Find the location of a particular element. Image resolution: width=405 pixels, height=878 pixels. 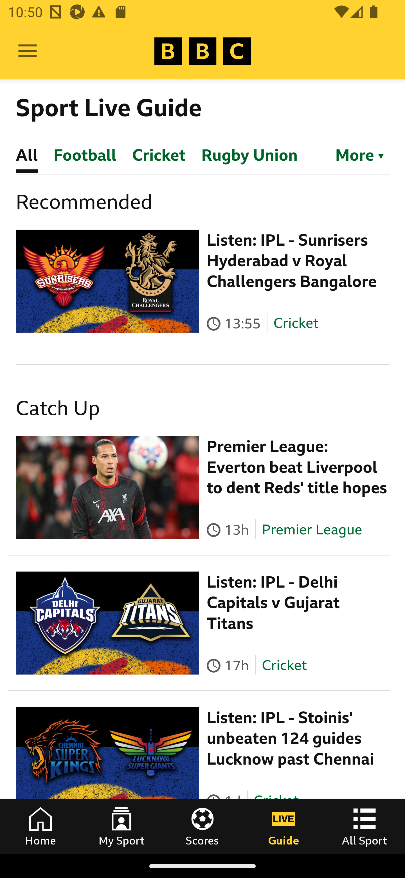

Cricket is located at coordinates (296, 323).